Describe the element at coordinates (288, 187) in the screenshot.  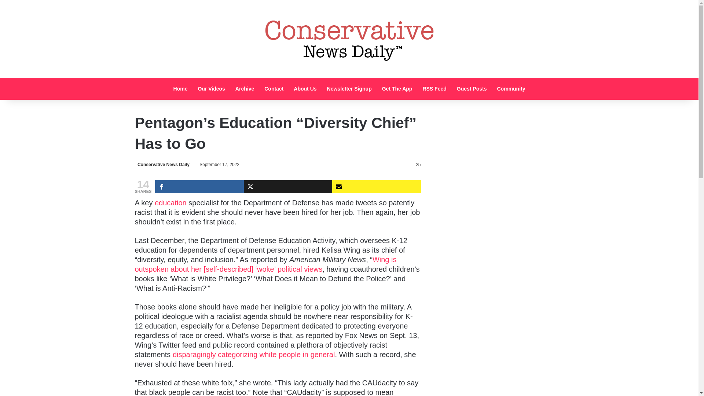
I see `Twitter` at that location.